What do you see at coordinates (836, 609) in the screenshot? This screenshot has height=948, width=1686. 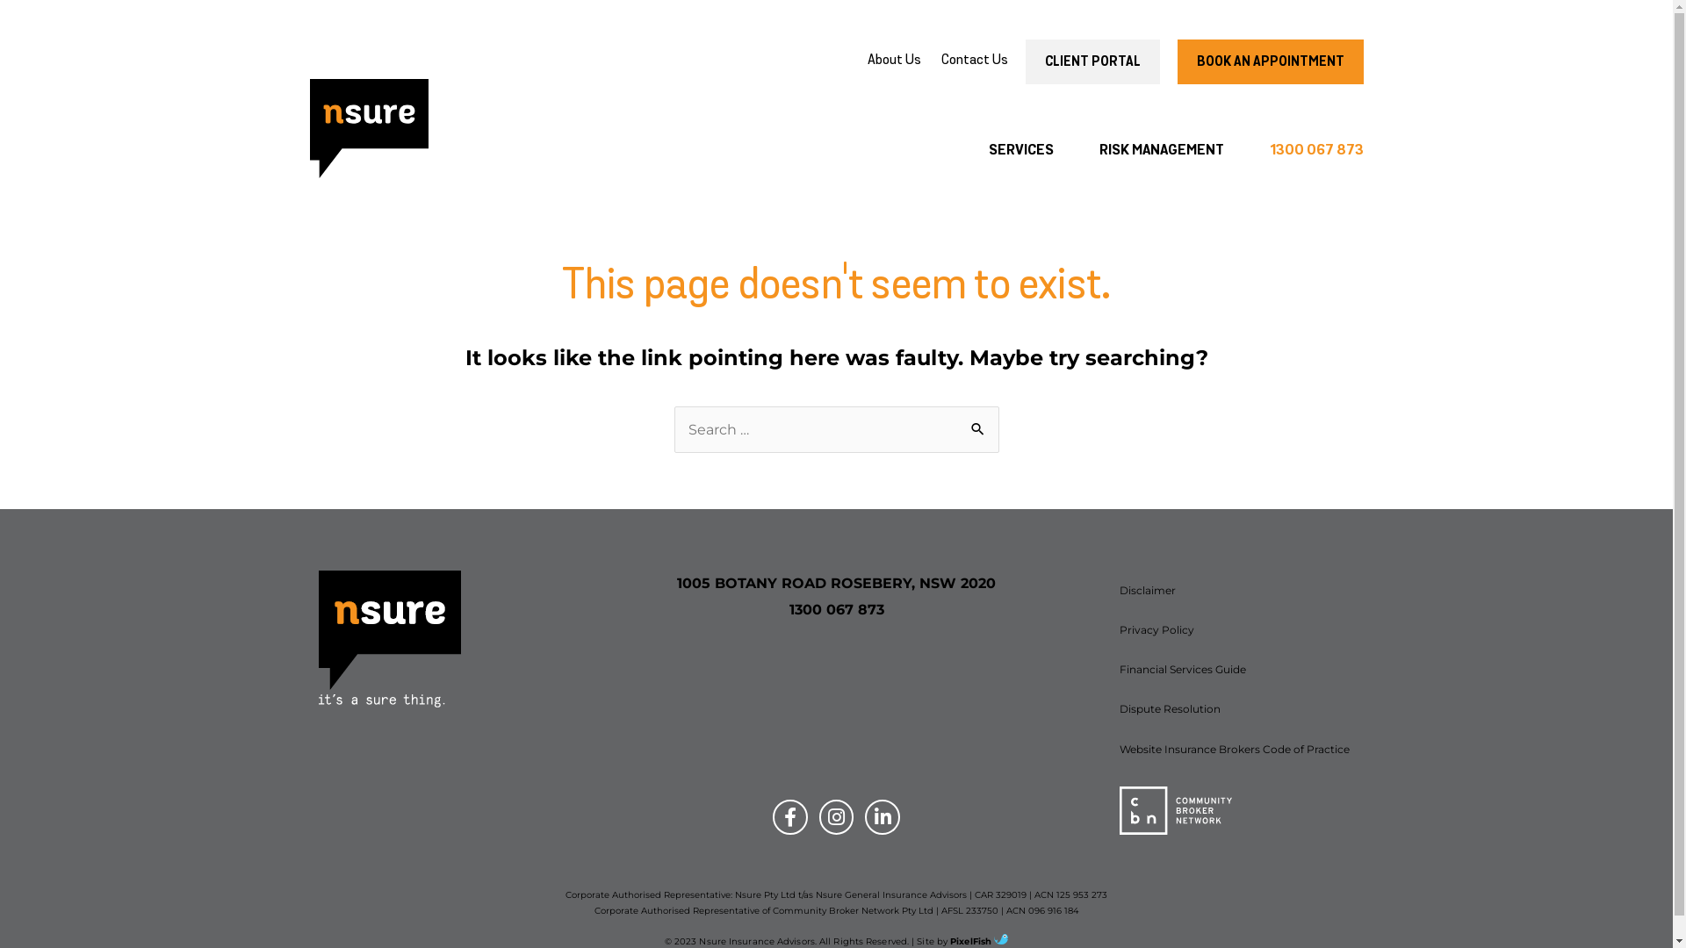 I see `1300 067 873` at bounding box center [836, 609].